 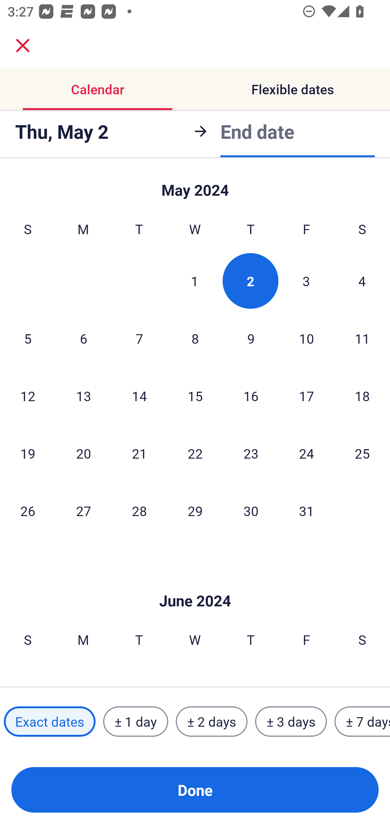 What do you see at coordinates (195, 511) in the screenshot?
I see `29 Wednesday, May 29, 2024` at bounding box center [195, 511].